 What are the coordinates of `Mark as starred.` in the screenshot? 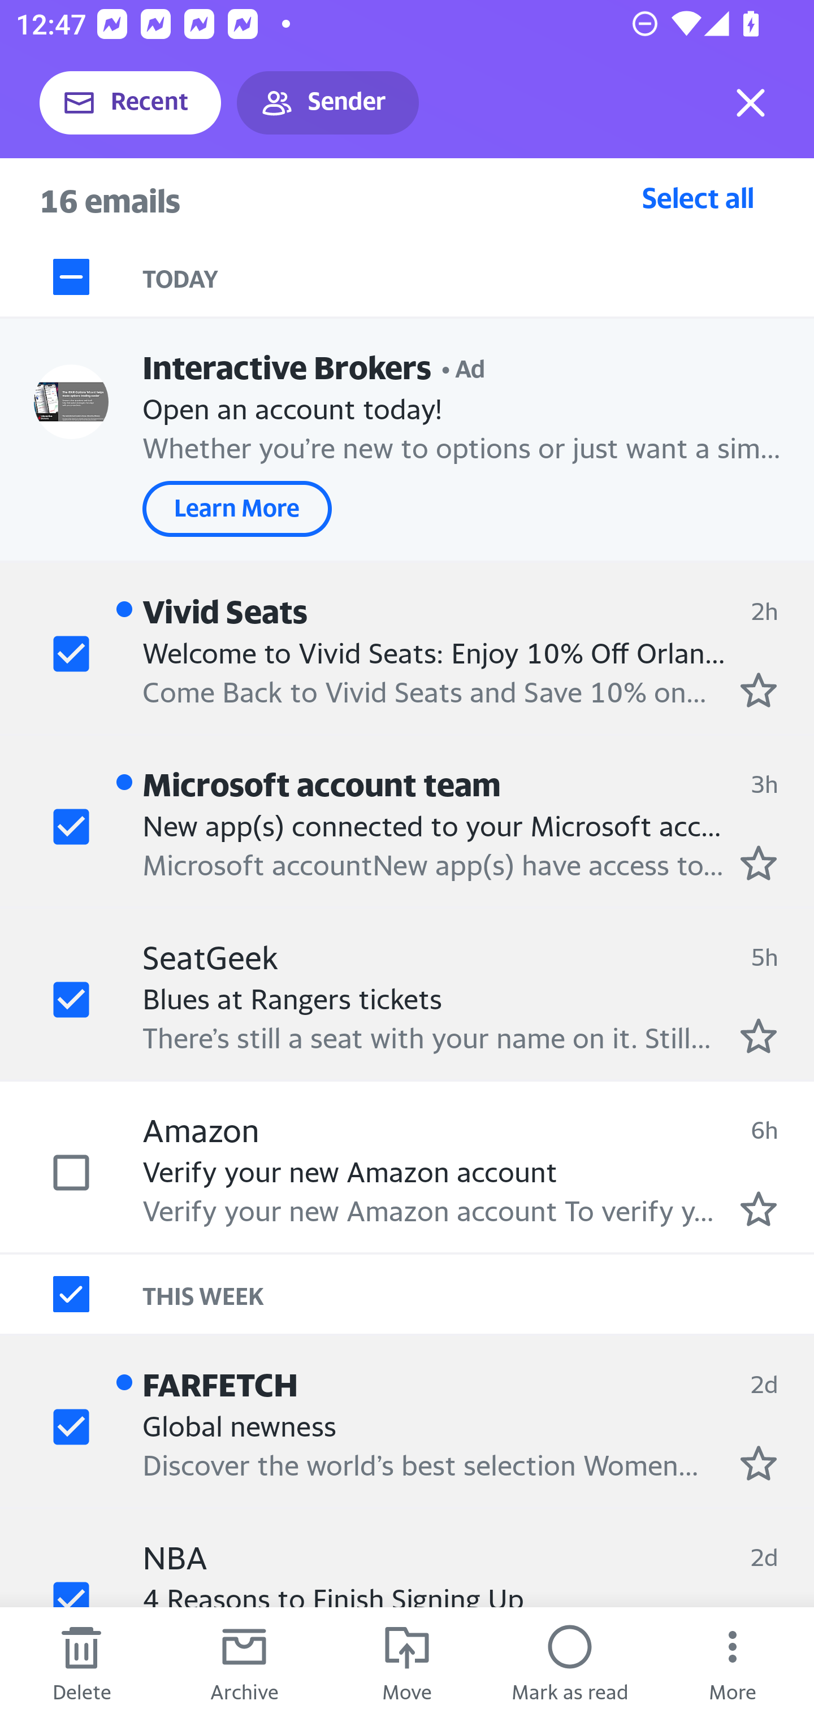 It's located at (759, 1208).